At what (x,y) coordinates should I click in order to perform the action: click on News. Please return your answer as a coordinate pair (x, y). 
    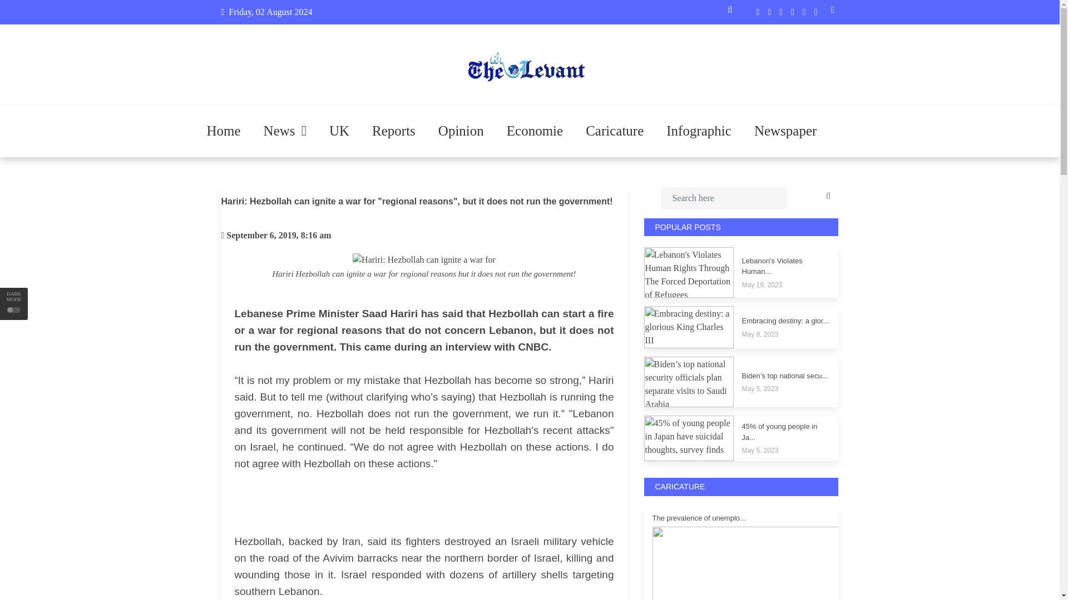
    Looking at the image, I should click on (285, 131).